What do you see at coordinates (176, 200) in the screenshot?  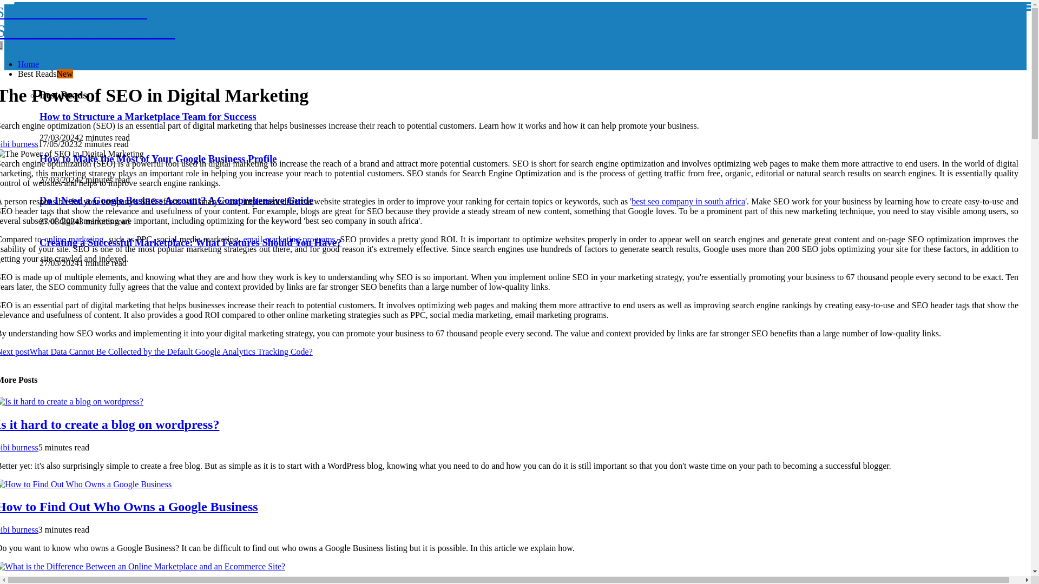 I see `Do I Need a Google Business Account? A Comprehensive Guide` at bounding box center [176, 200].